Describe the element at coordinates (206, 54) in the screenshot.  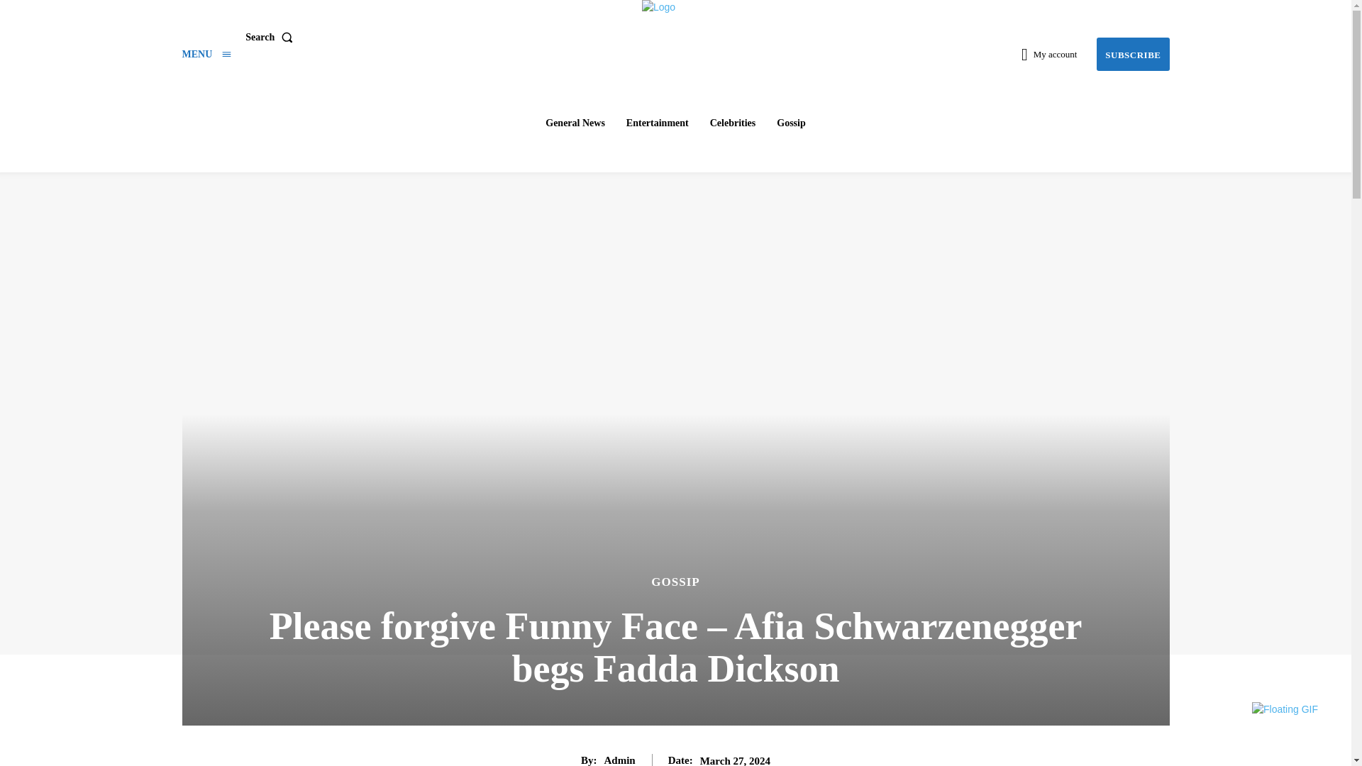
I see `MENU` at that location.